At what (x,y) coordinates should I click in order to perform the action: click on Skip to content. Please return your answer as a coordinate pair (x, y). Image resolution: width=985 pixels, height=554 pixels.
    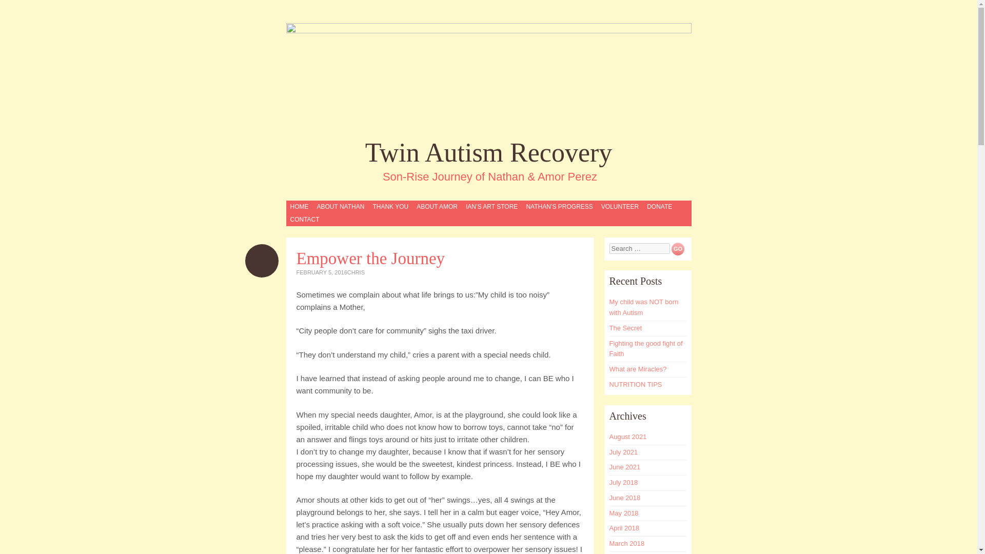
    Looking at the image, I should click on (317, 206).